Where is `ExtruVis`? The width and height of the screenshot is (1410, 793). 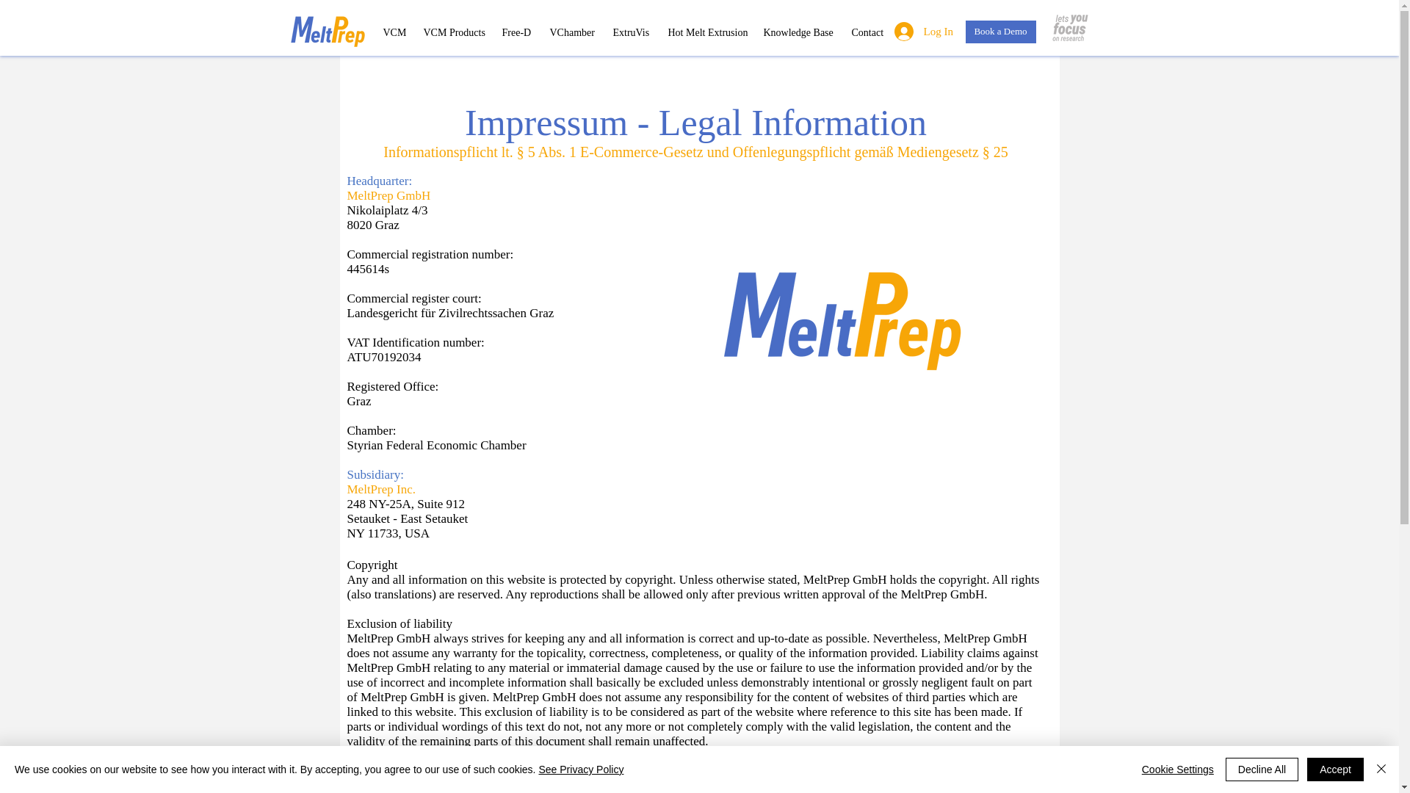 ExtruVis is located at coordinates (629, 32).